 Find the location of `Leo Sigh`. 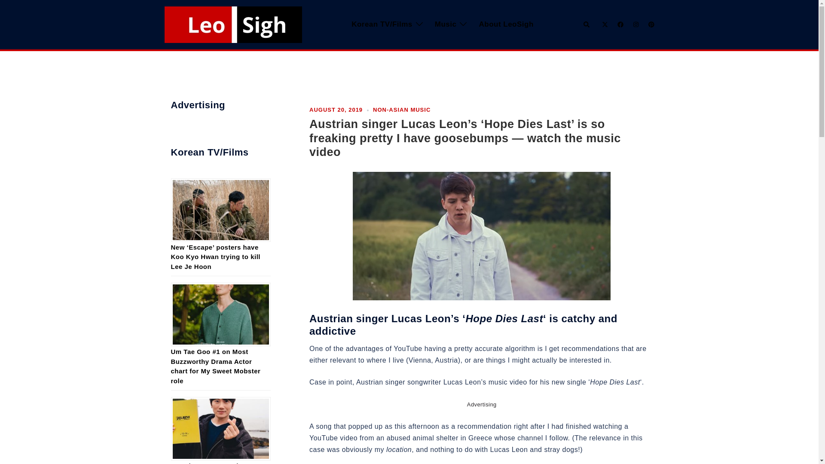

Leo Sigh is located at coordinates (233, 24).